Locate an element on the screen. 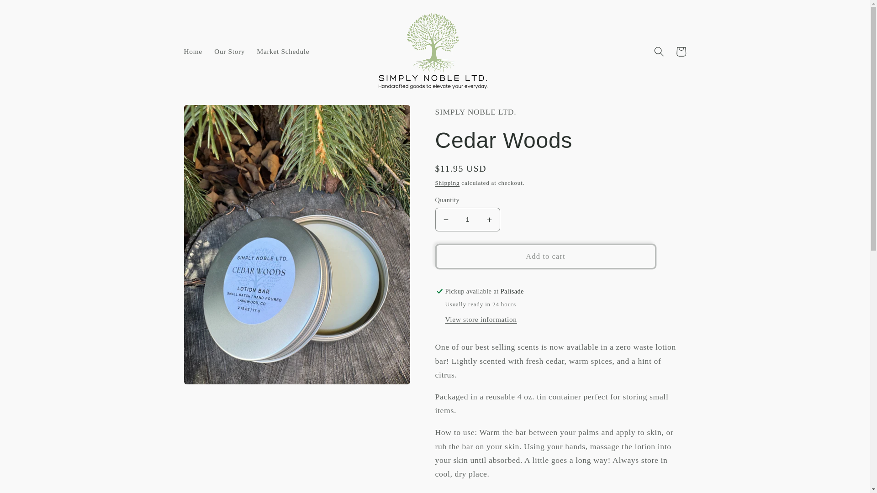  1 is located at coordinates (467, 219).